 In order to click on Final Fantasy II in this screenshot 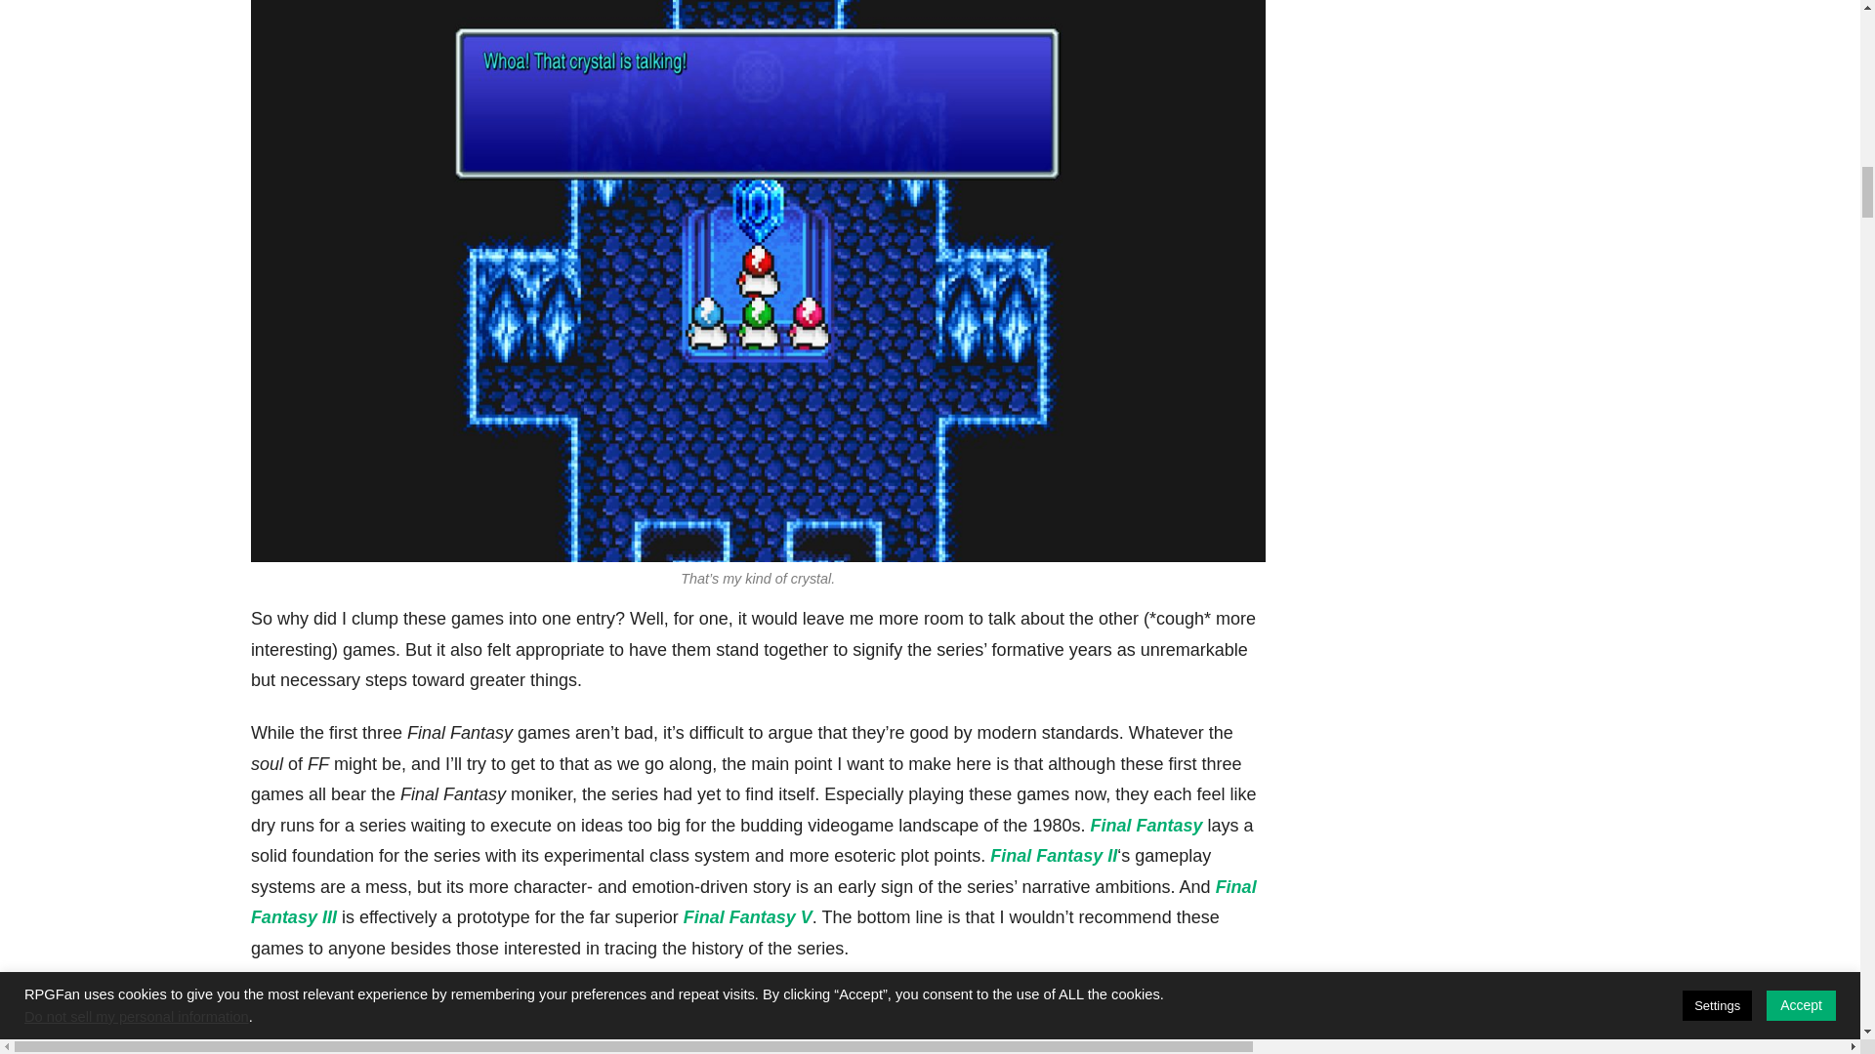, I will do `click(1053, 855)`.